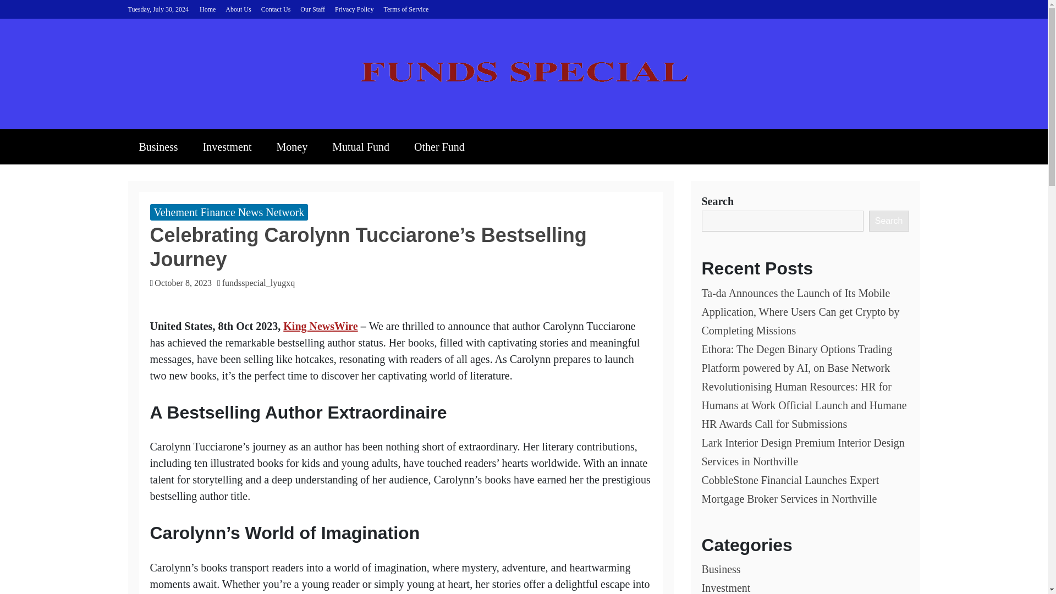 Image resolution: width=1056 pixels, height=594 pixels. What do you see at coordinates (406, 9) in the screenshot?
I see `Terms of Service` at bounding box center [406, 9].